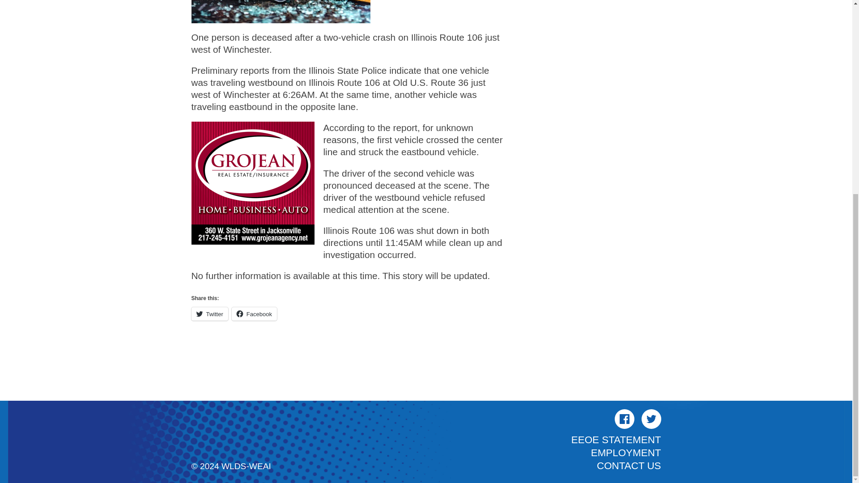 Image resolution: width=859 pixels, height=483 pixels. What do you see at coordinates (254, 314) in the screenshot?
I see `Facebook` at bounding box center [254, 314].